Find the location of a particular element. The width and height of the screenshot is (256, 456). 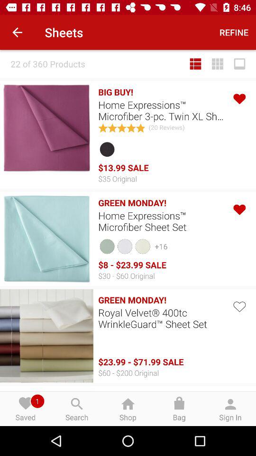

like is located at coordinates (239, 208).